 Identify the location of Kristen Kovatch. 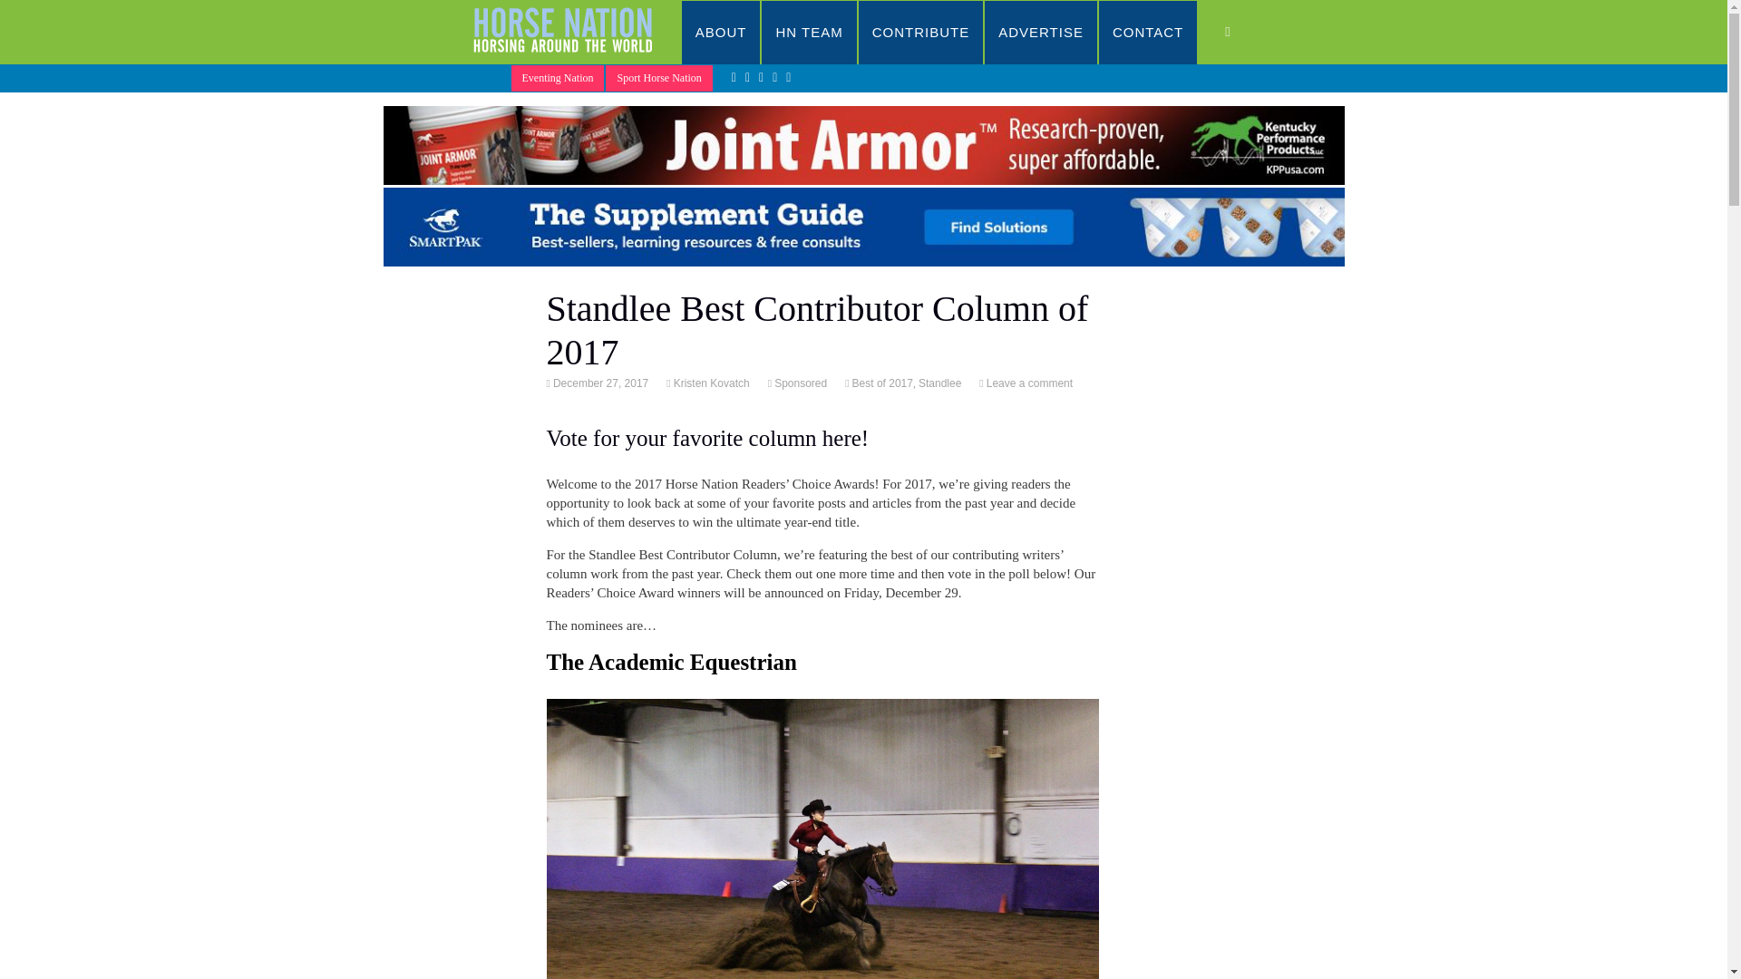
(710, 383).